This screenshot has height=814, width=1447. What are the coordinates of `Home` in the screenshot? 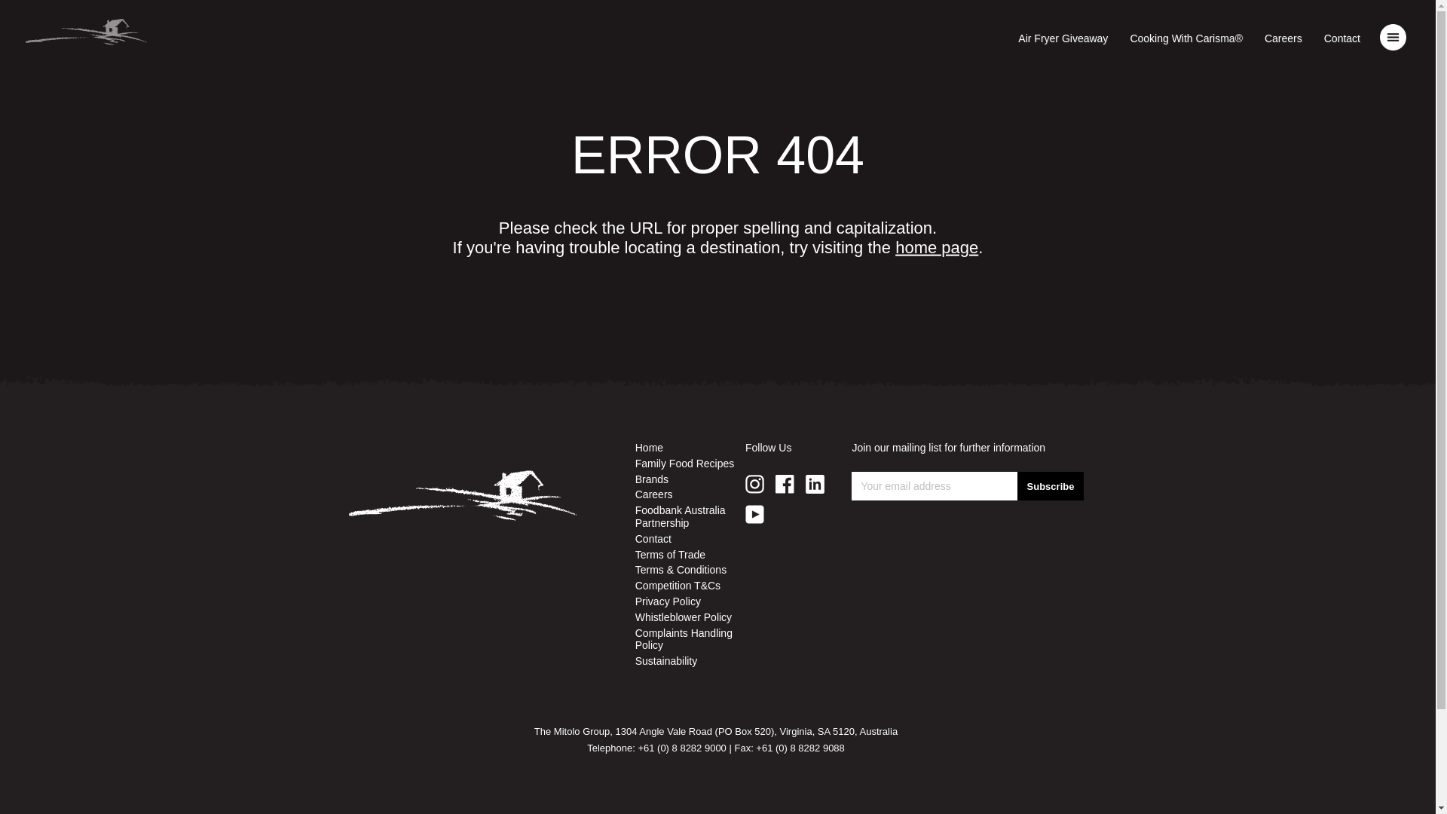 It's located at (690, 448).